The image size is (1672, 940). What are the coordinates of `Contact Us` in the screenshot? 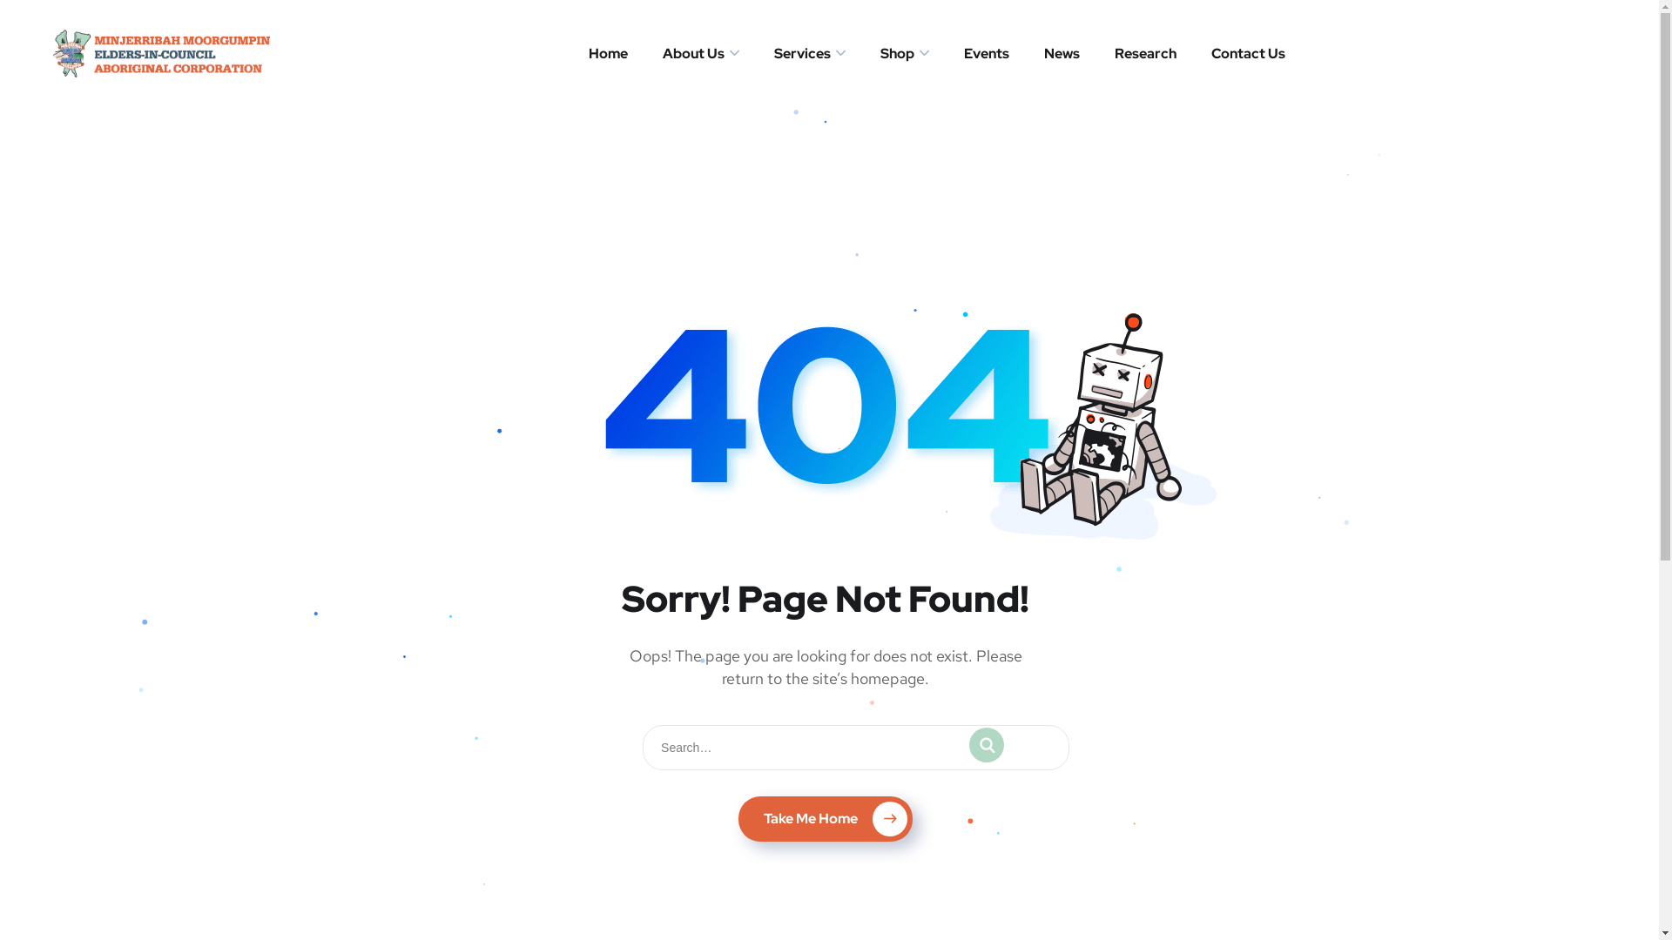 It's located at (1249, 54).